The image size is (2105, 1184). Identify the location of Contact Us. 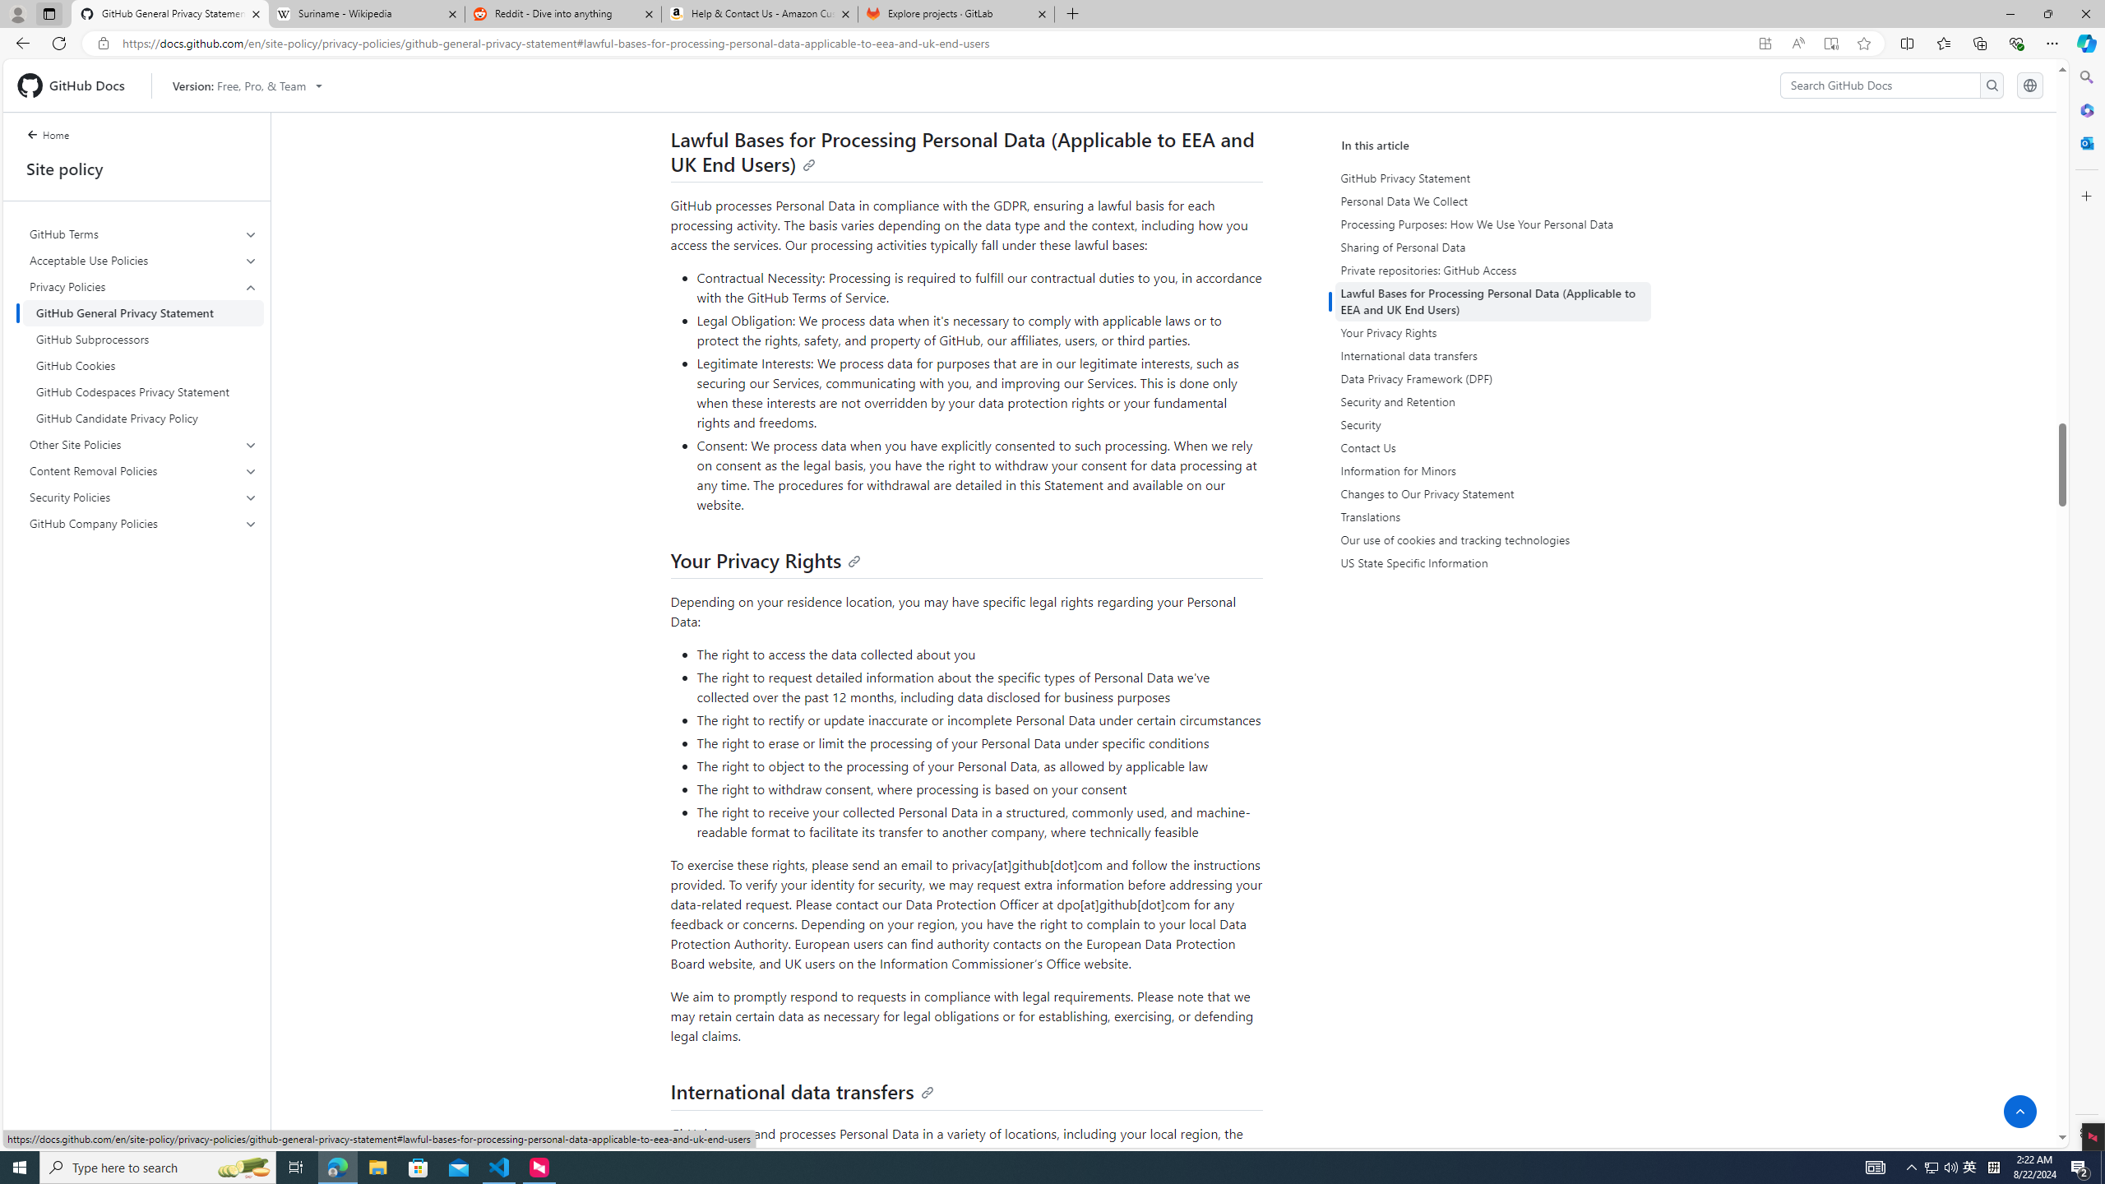
(1492, 447).